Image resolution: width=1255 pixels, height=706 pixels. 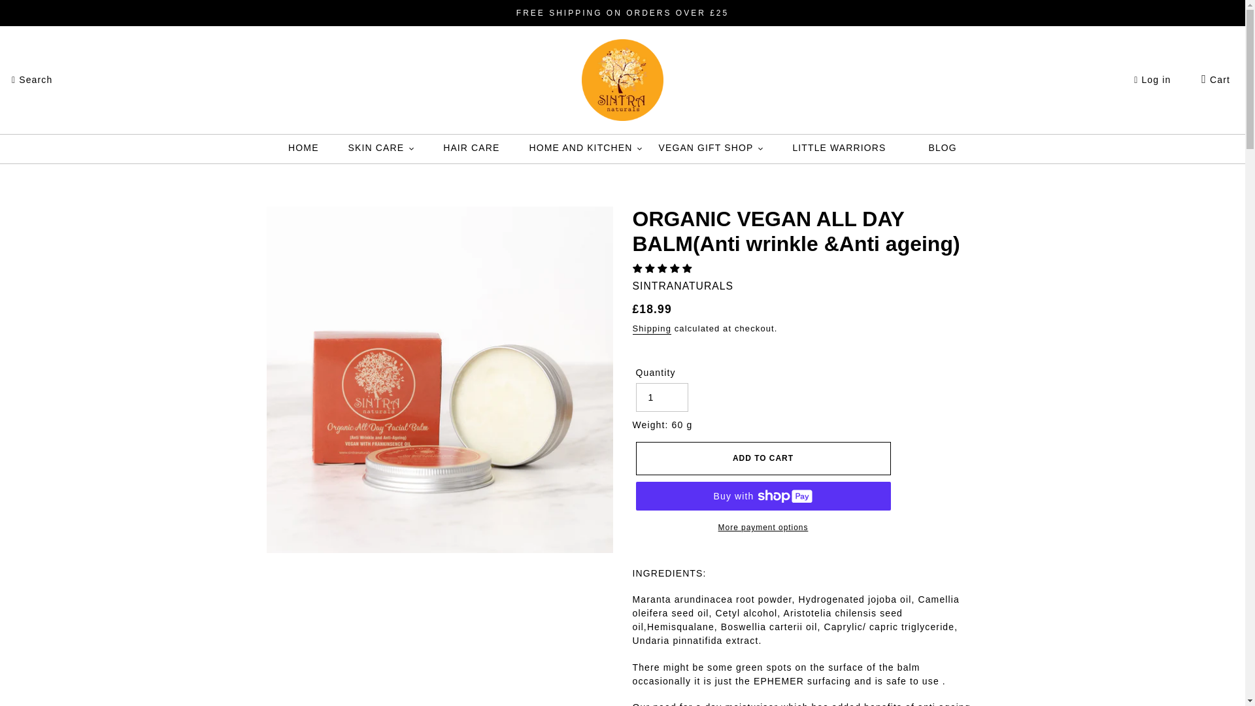 I want to click on Search, so click(x=31, y=80).